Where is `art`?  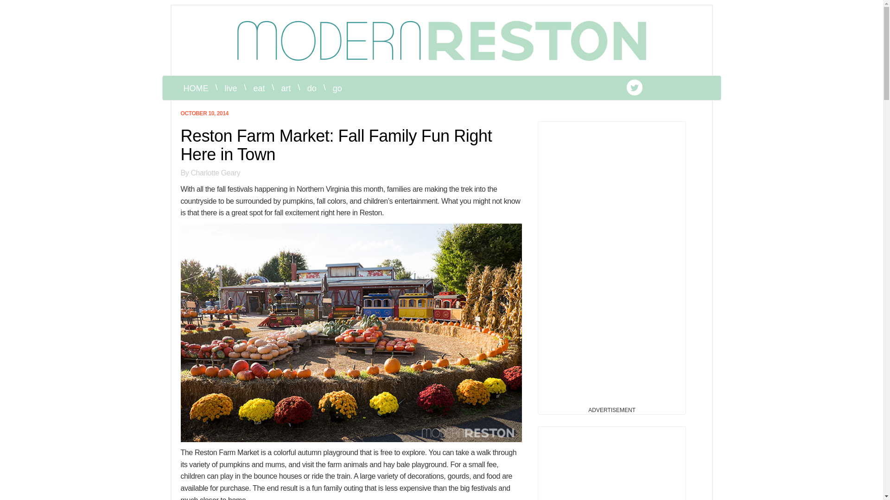 art is located at coordinates (286, 88).